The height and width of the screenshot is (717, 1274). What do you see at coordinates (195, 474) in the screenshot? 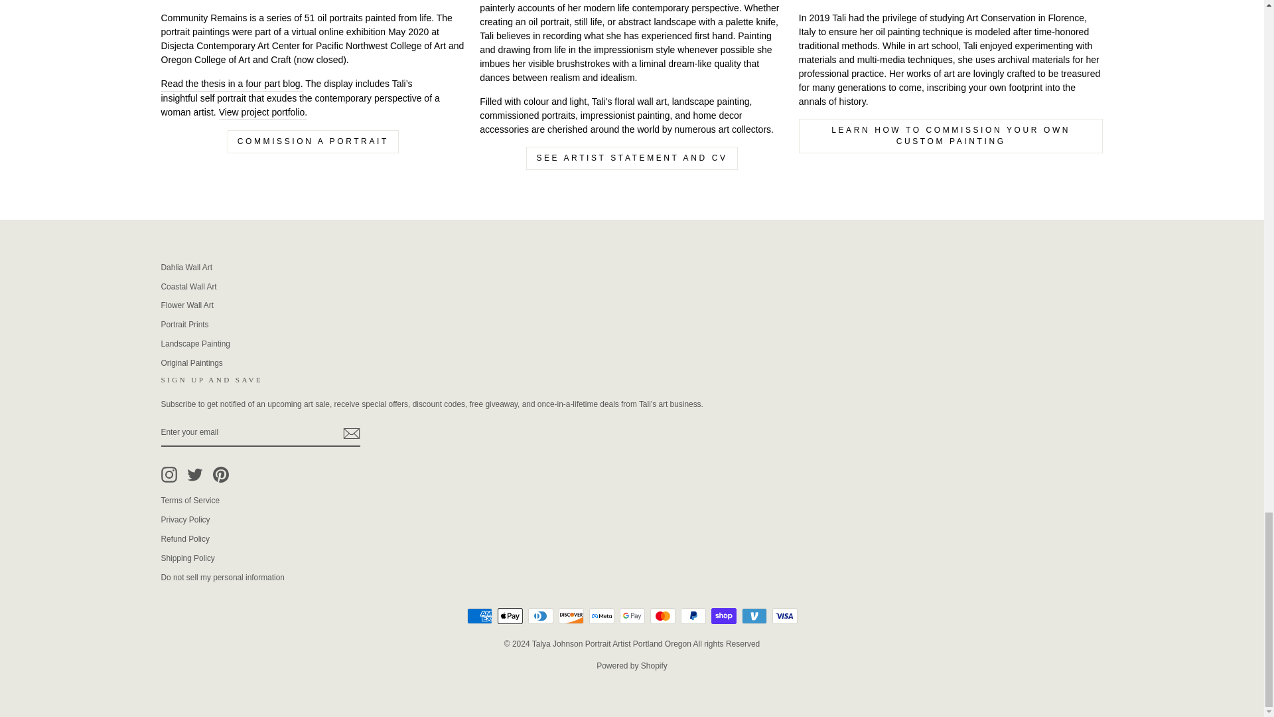
I see `Talya Johnson on Twitter` at bounding box center [195, 474].